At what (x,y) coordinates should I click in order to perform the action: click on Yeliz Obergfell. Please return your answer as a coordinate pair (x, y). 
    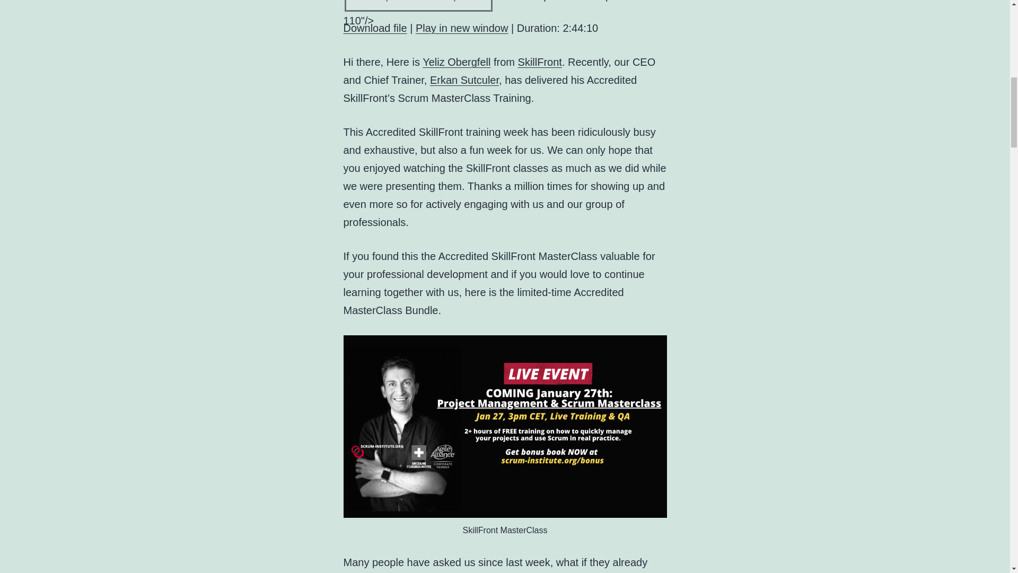
    Looking at the image, I should click on (456, 62).